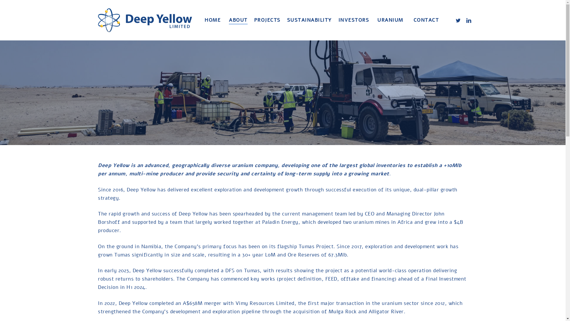  What do you see at coordinates (458, 20) in the screenshot?
I see `TWITTER` at bounding box center [458, 20].